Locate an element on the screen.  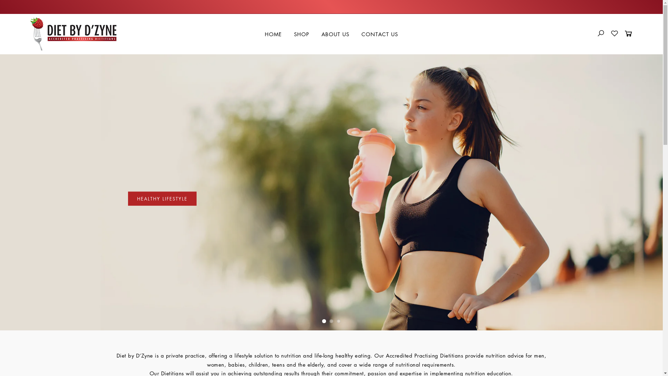
HEALTHY LIFESTYLE is located at coordinates (162, 199).